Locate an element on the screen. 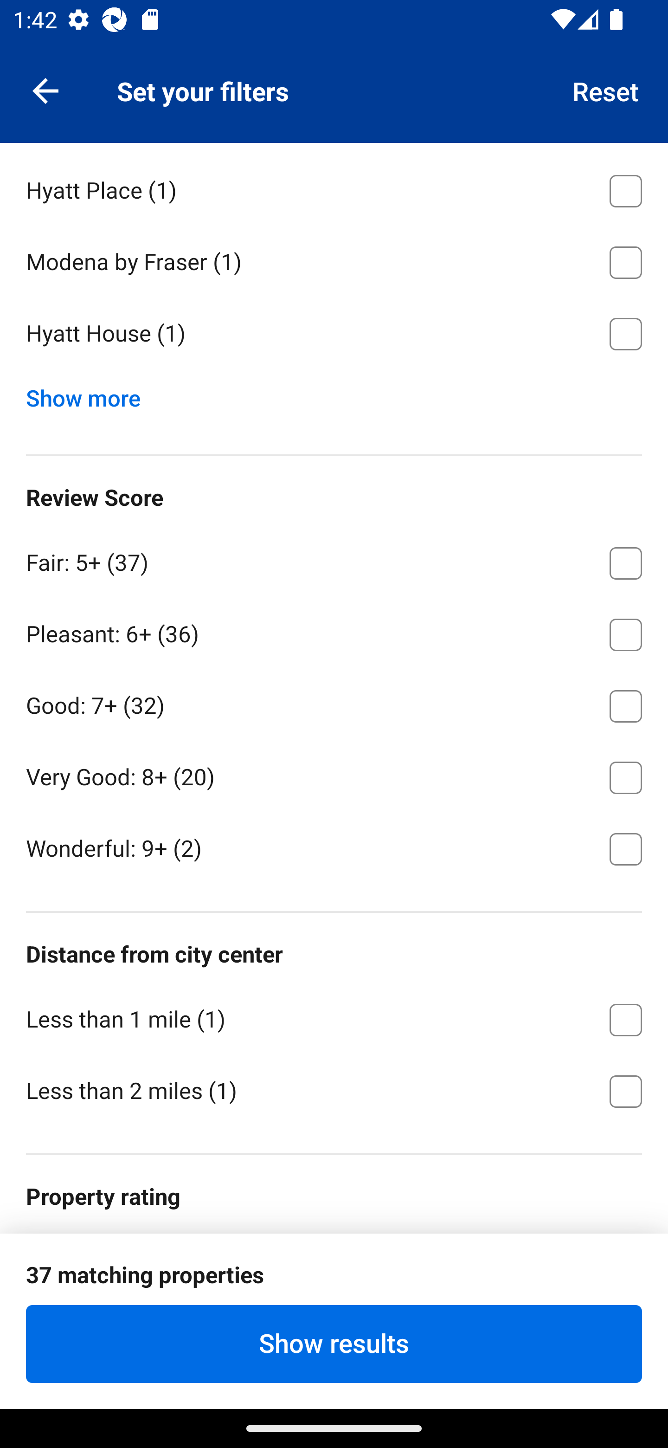 The image size is (668, 1448). Good: 7+ ⁦(32) is located at coordinates (334, 703).